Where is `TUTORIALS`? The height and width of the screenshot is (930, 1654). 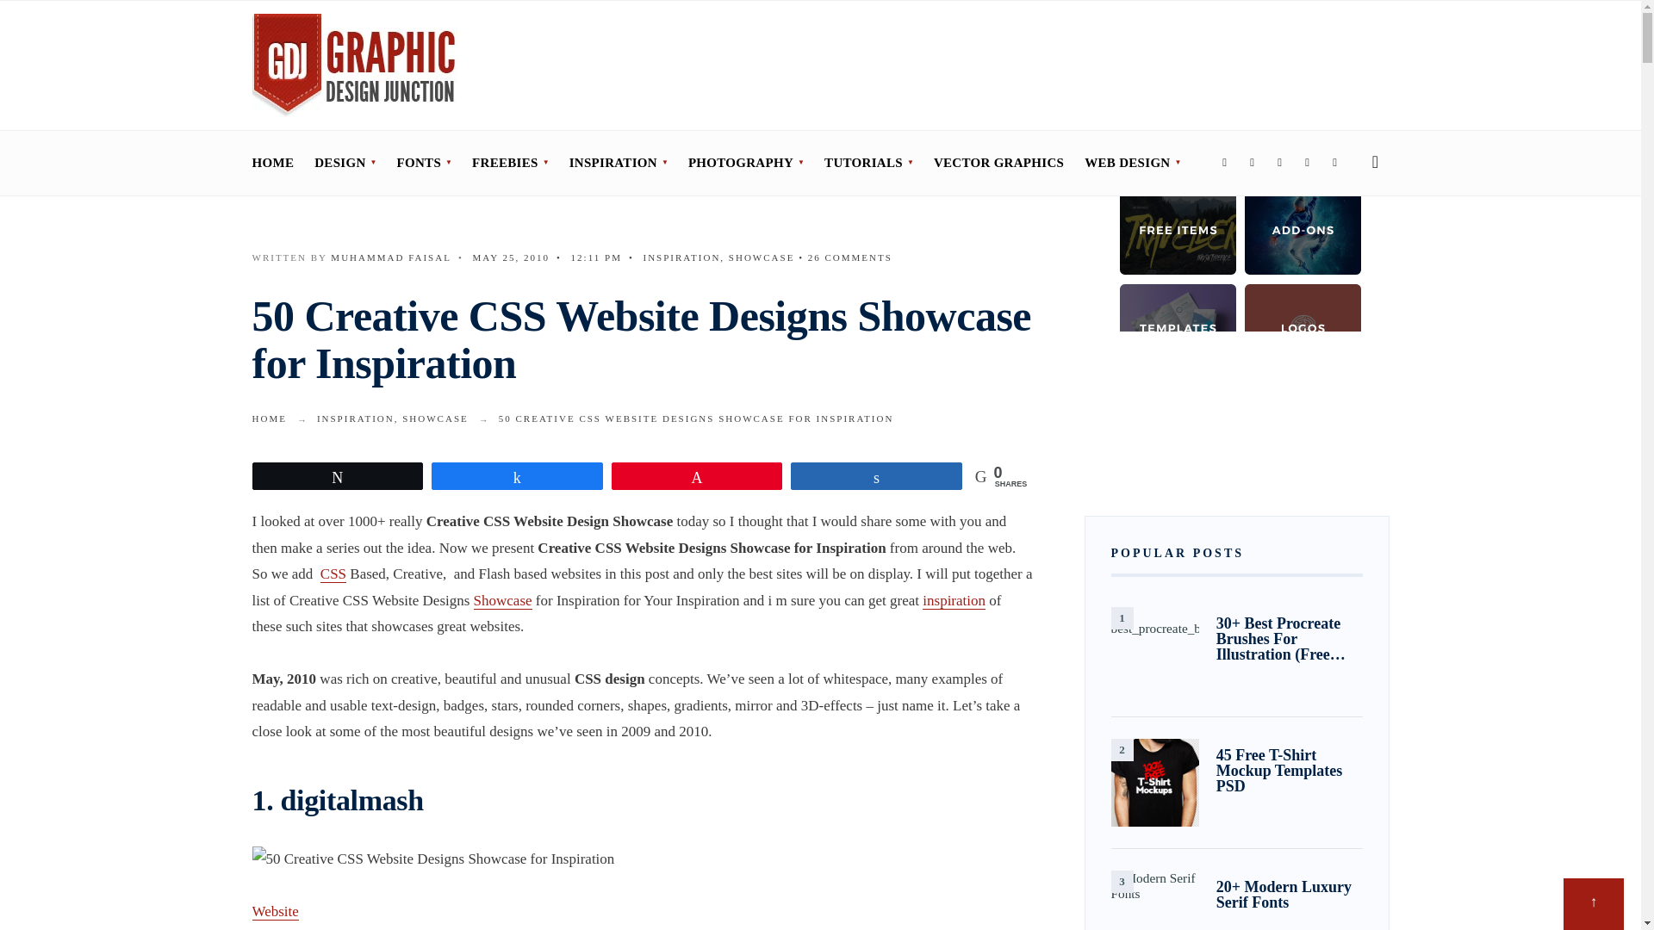
TUTORIALS is located at coordinates (868, 163).